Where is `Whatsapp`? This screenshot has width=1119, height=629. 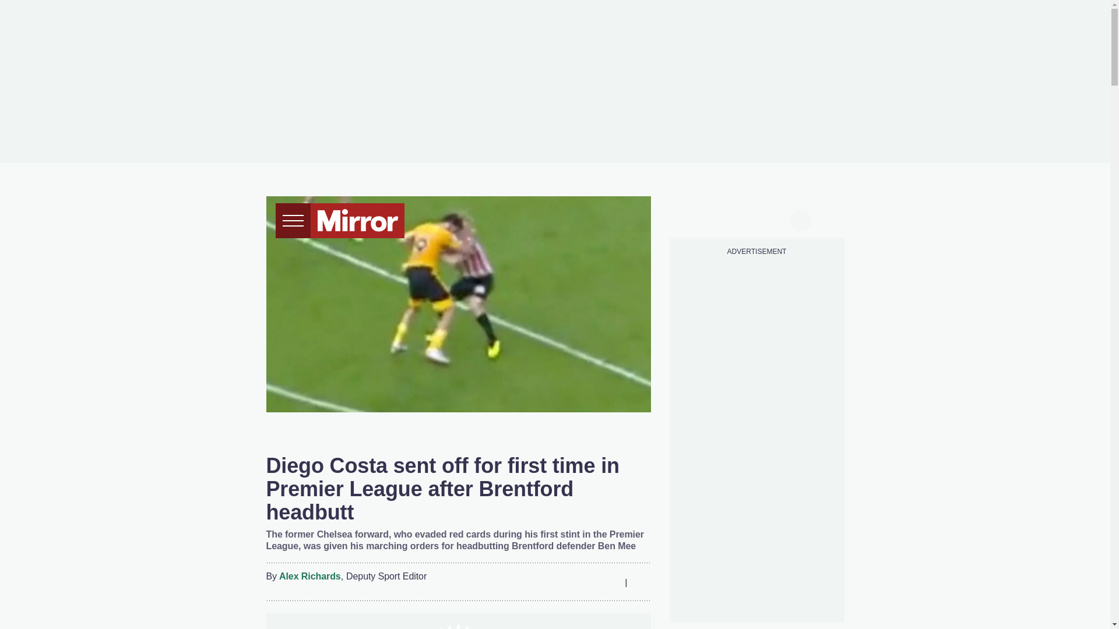 Whatsapp is located at coordinates (586, 582).